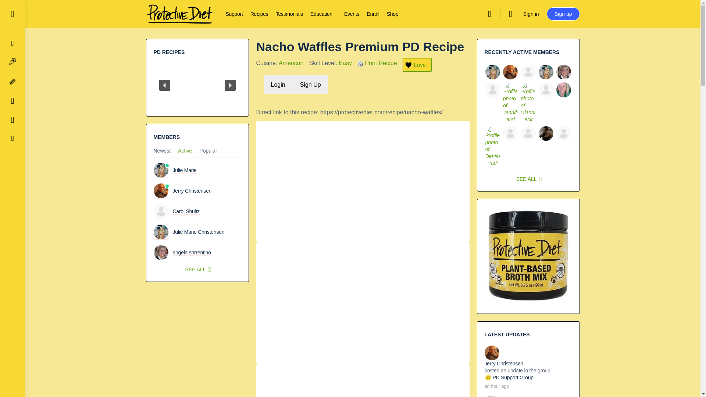  Describe the element at coordinates (360, 64) in the screenshot. I see `Print Recipe` at that location.